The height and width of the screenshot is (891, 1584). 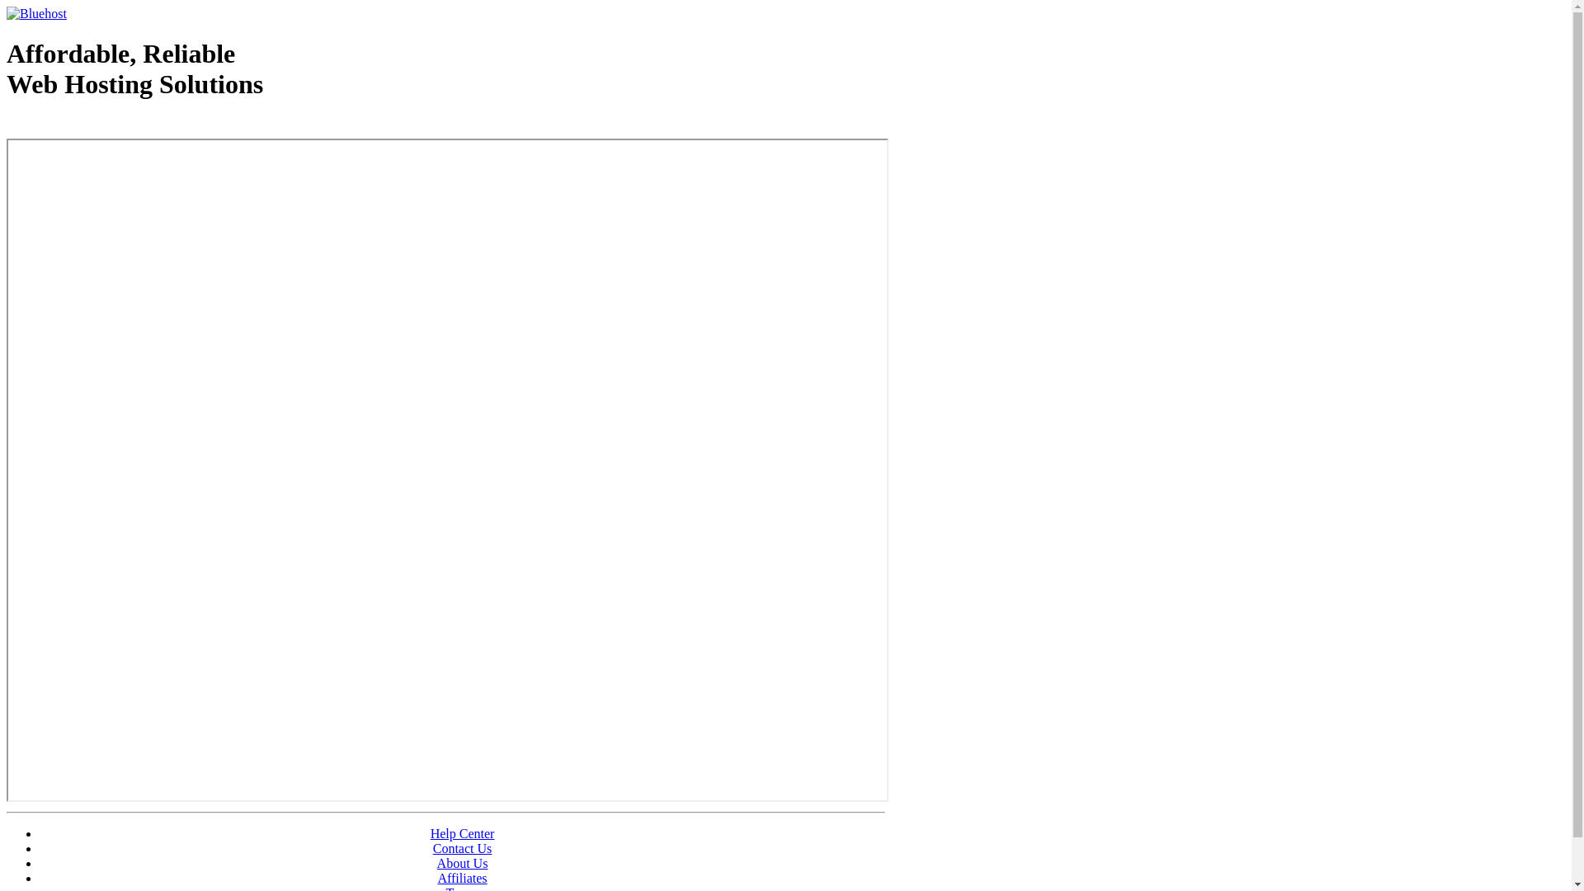 I want to click on About Us, so click(x=463, y=863).